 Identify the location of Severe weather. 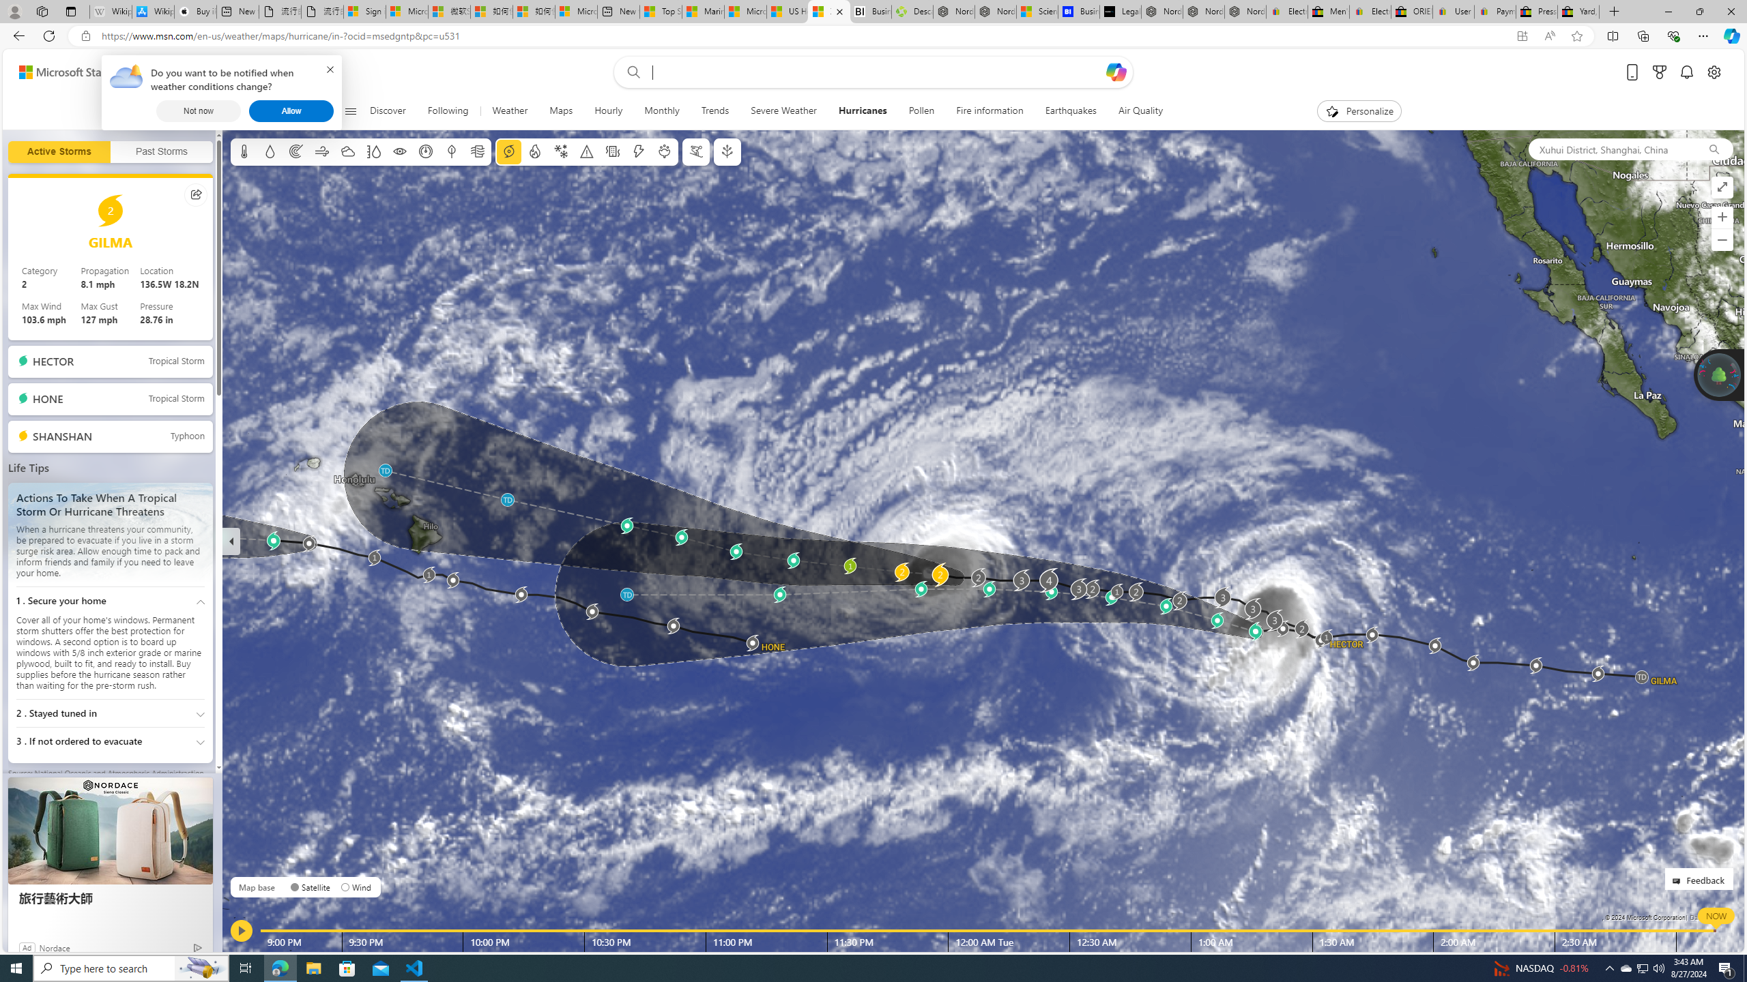
(587, 151).